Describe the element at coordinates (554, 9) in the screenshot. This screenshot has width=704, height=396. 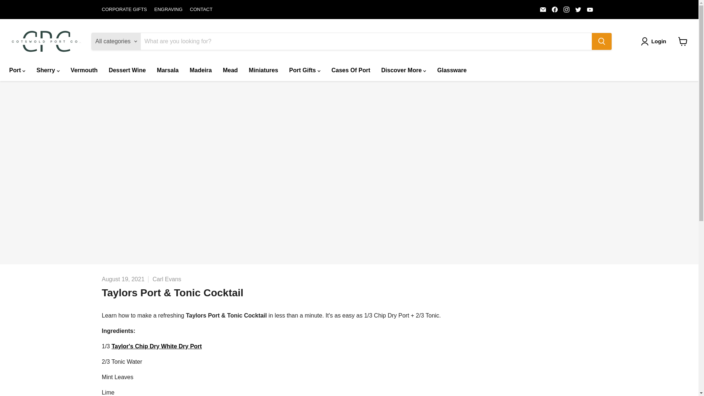
I see `Find us on Facebook` at that location.